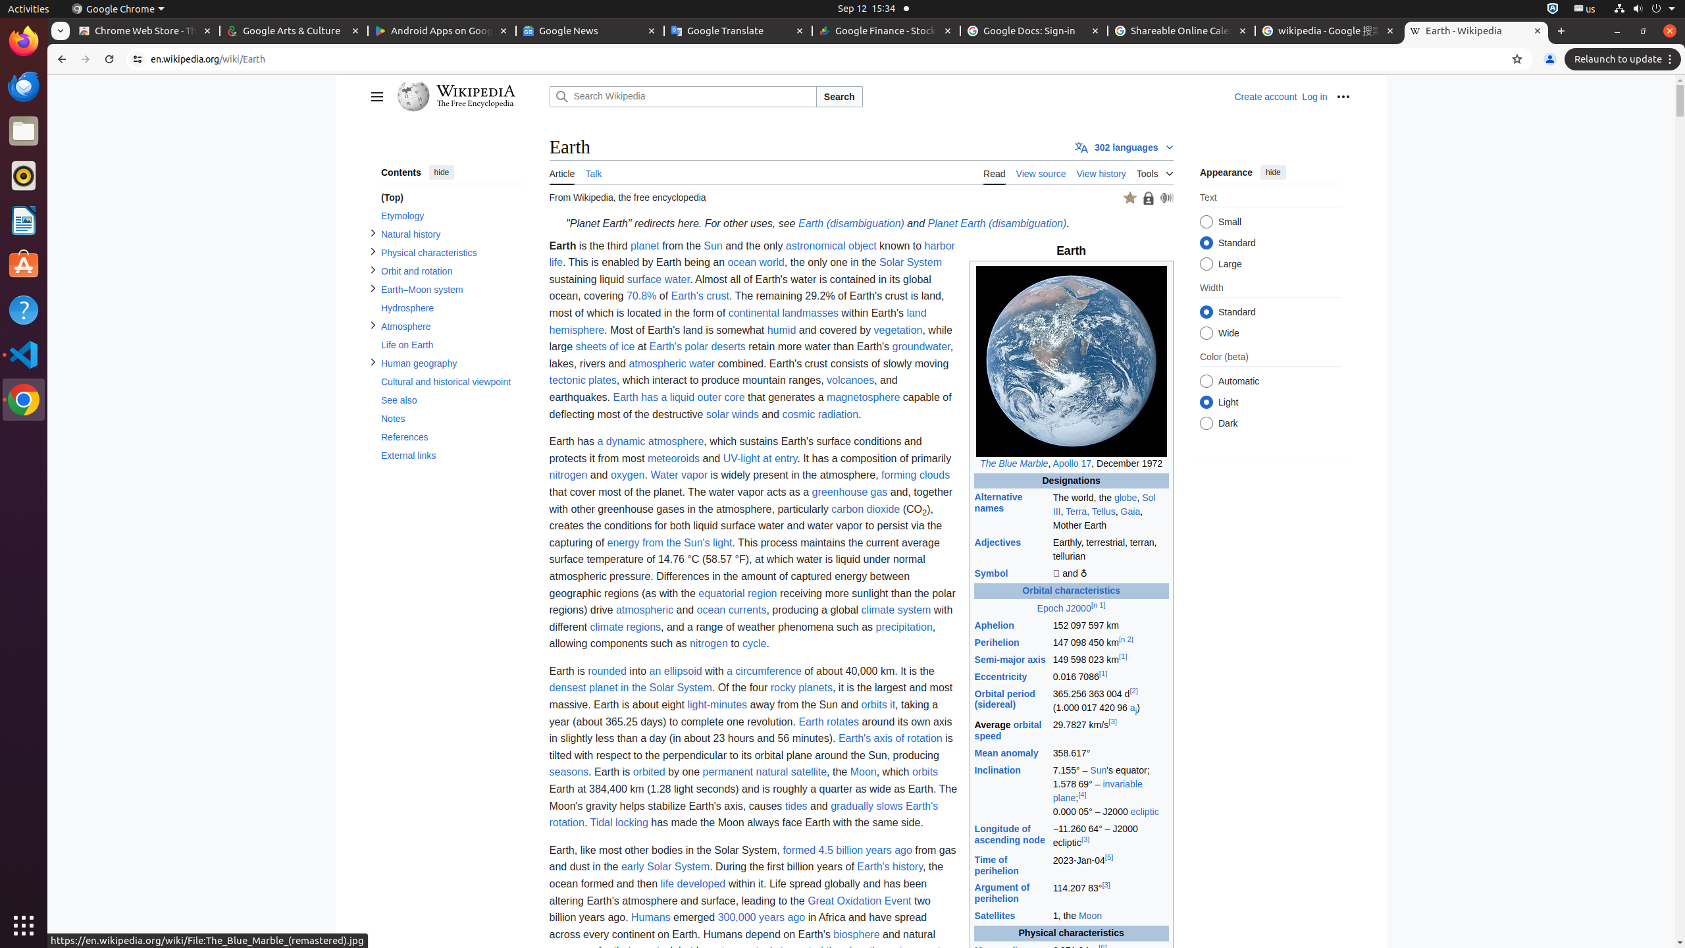 The width and height of the screenshot is (1685, 948). Describe the element at coordinates (24, 220) in the screenshot. I see `LibreOffice Writer` at that location.